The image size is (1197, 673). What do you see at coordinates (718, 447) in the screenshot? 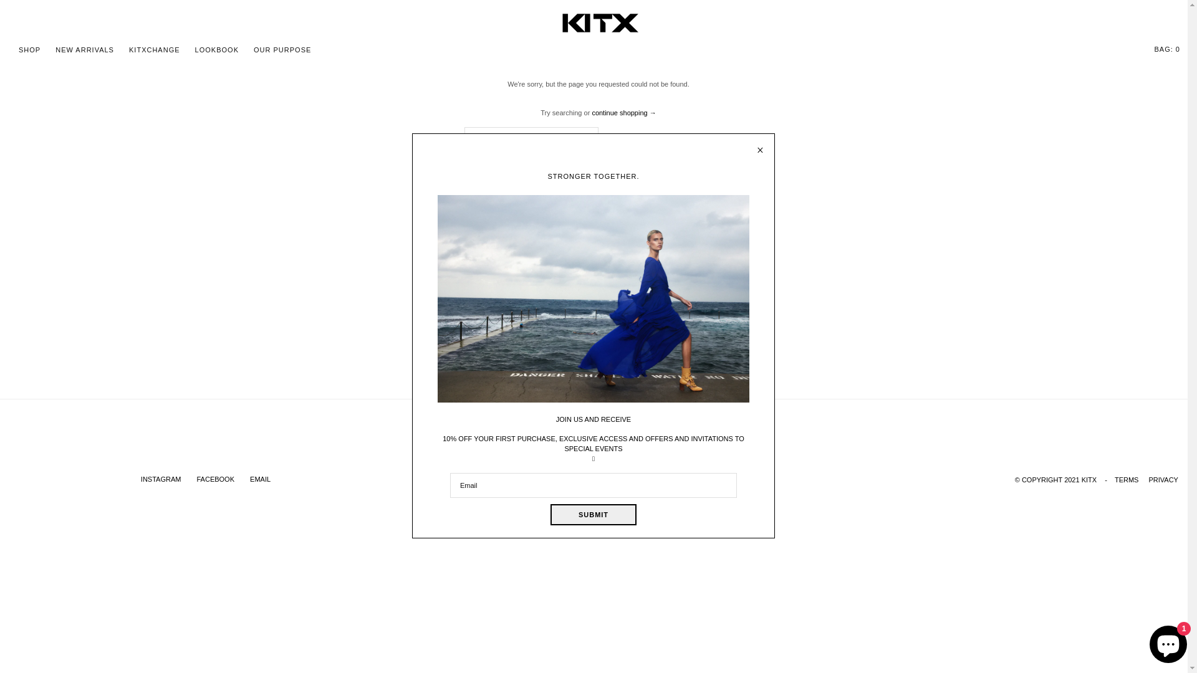
I see `Submit` at bounding box center [718, 447].